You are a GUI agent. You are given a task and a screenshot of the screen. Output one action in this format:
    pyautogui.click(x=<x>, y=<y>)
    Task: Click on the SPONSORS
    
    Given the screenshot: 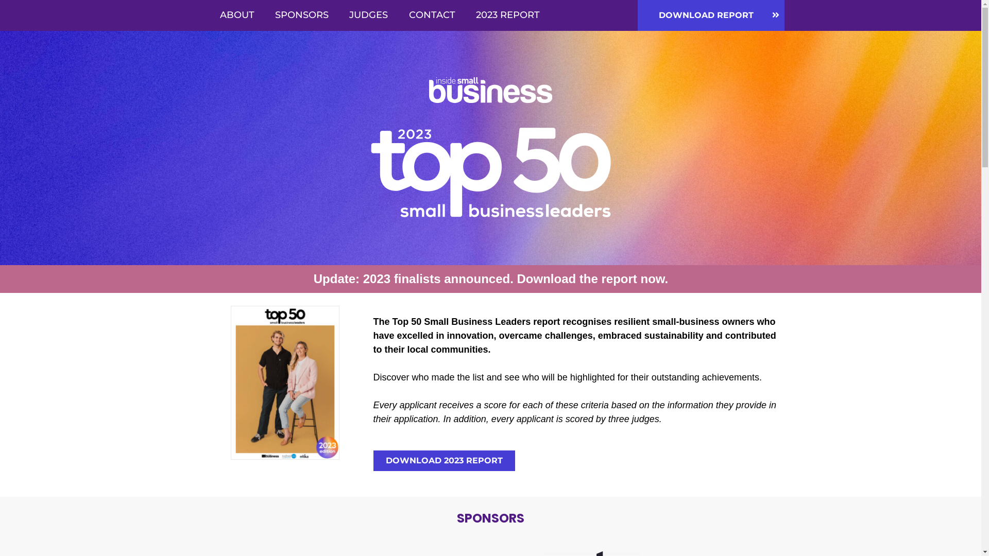 What is the action you would take?
    pyautogui.click(x=302, y=15)
    